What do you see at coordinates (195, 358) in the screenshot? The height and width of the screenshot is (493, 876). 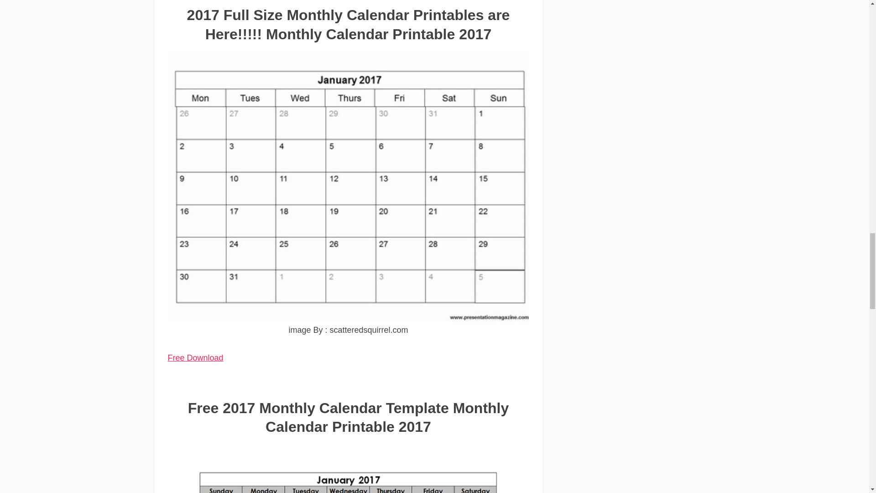 I see `Free Download` at bounding box center [195, 358].